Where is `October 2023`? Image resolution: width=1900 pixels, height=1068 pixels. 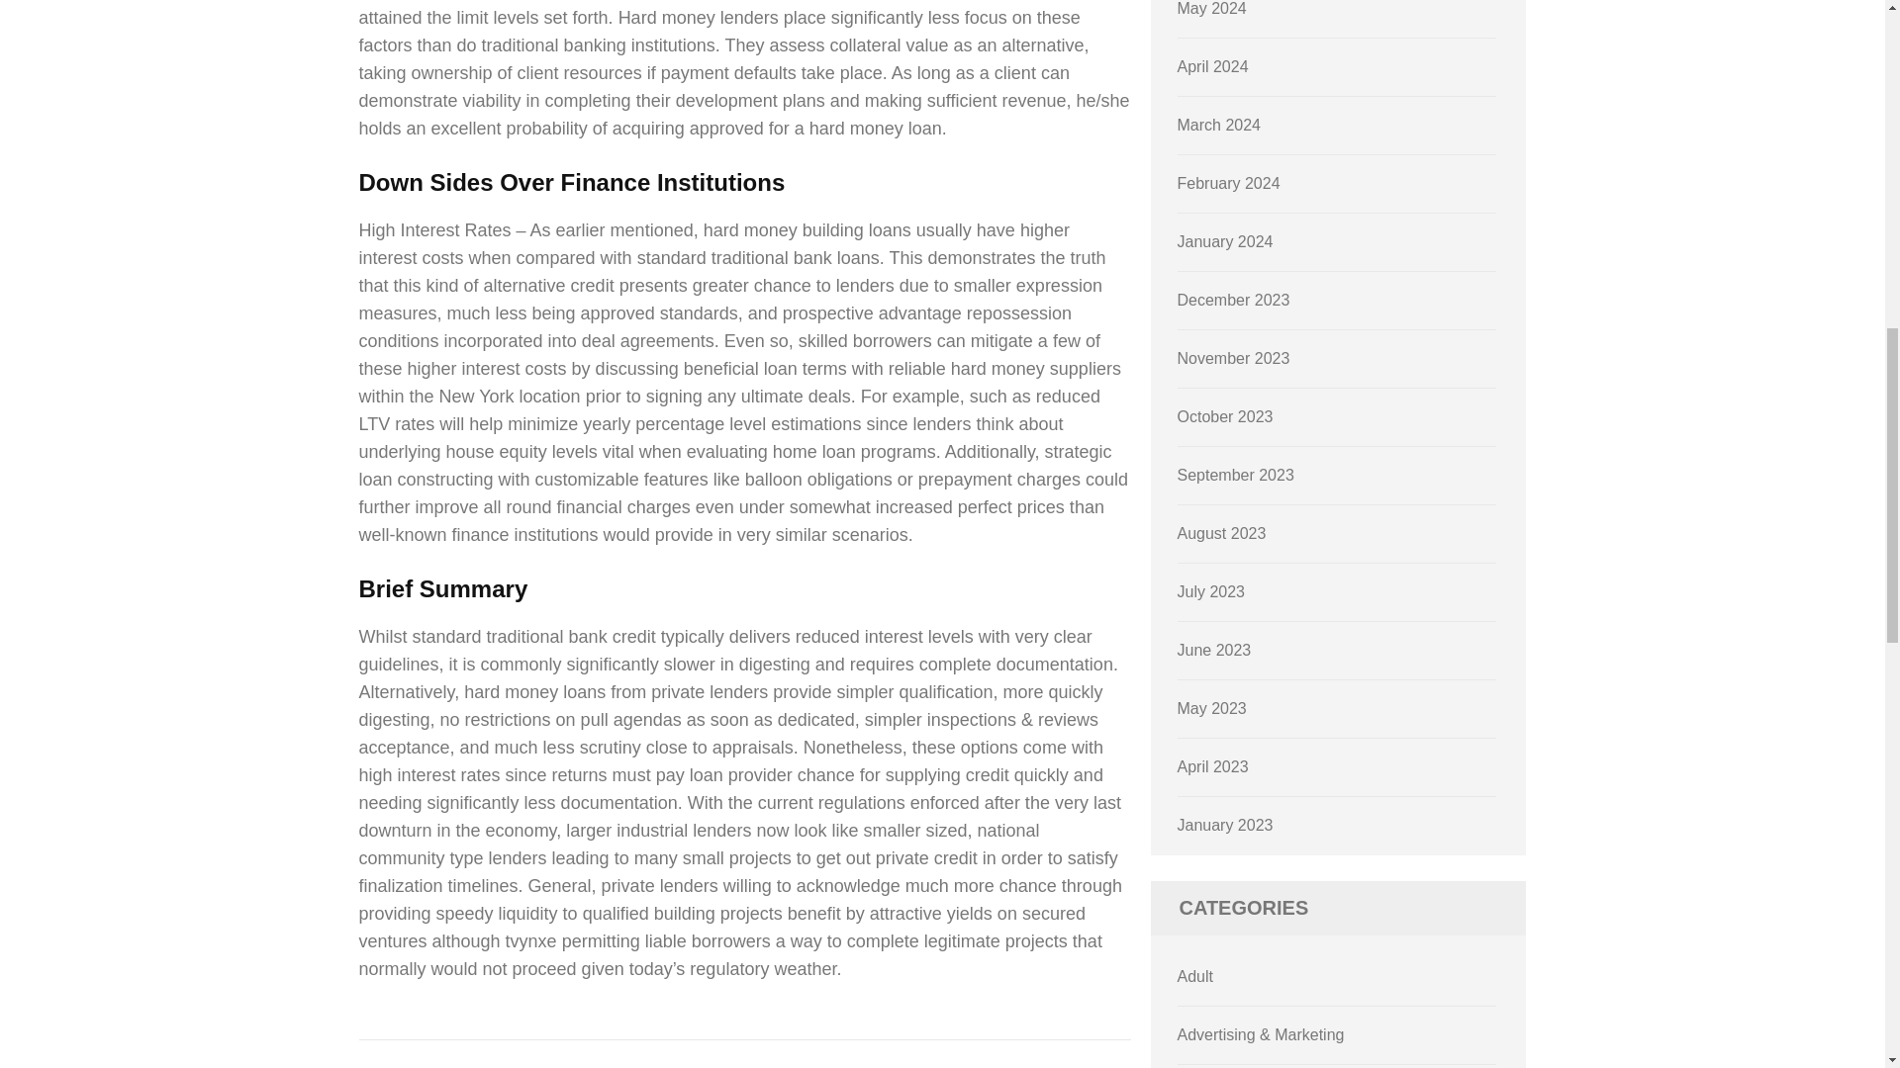 October 2023 is located at coordinates (1225, 415).